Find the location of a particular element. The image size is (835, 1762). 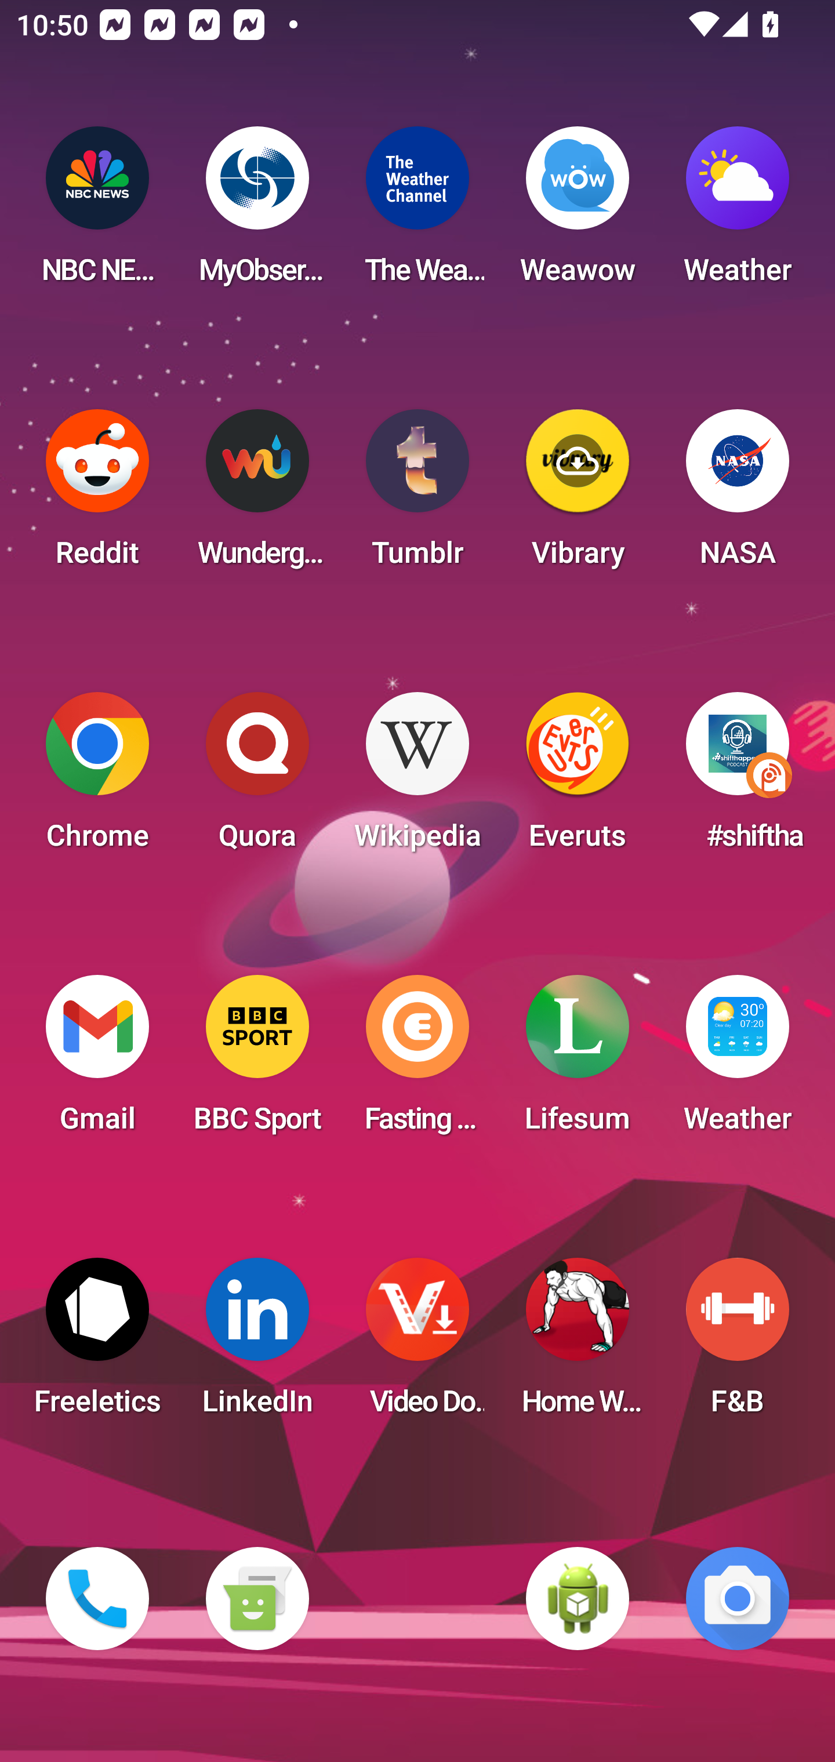

Video Downloader & Ace Player is located at coordinates (418, 1344).